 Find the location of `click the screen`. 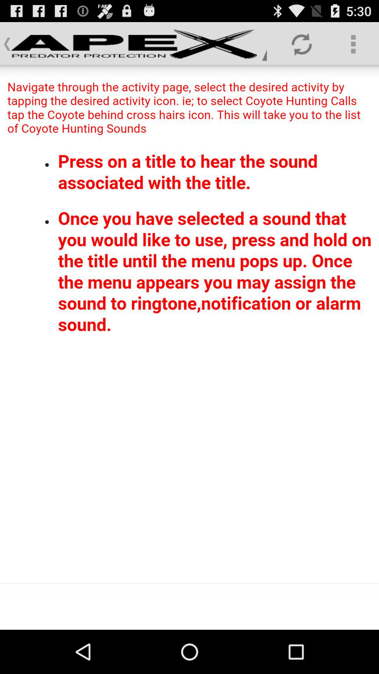

click the screen is located at coordinates (189, 325).